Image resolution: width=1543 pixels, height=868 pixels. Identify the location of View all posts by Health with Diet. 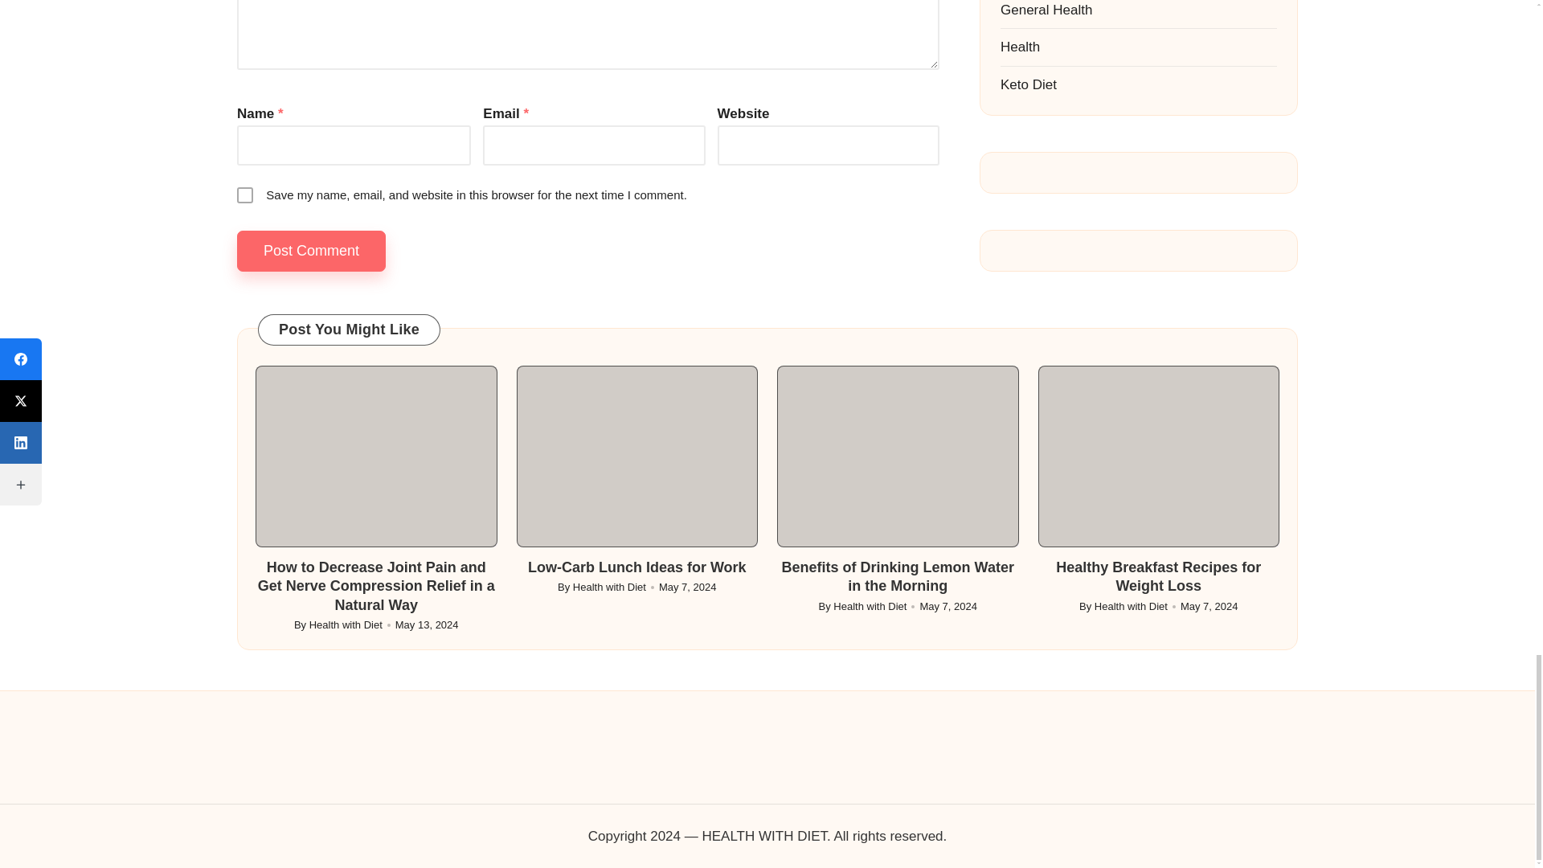
(1131, 606).